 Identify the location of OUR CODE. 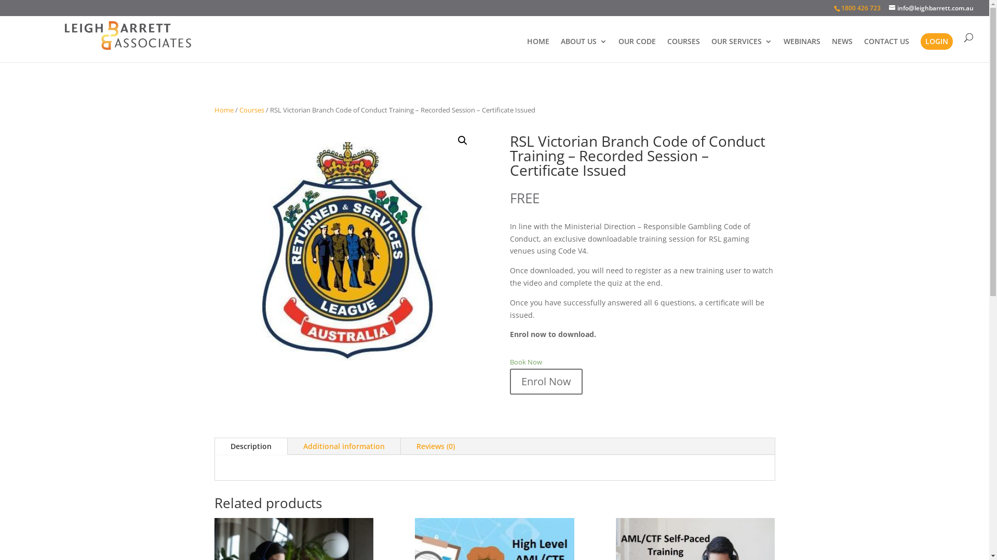
(637, 50).